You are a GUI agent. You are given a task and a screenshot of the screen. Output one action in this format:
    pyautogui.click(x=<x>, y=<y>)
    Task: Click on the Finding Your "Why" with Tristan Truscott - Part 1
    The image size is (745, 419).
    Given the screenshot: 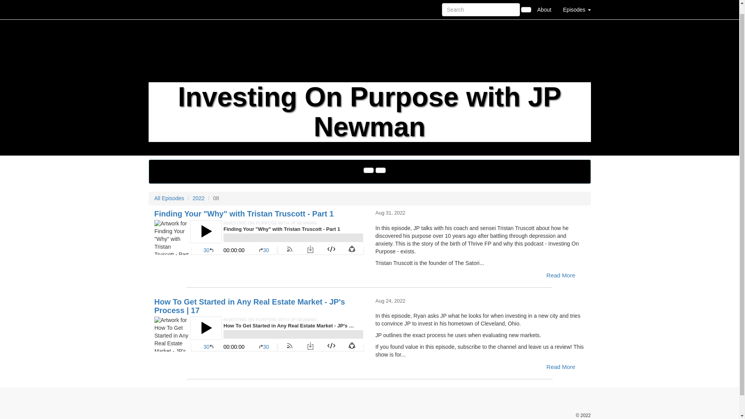 What is the action you would take?
    pyautogui.click(x=259, y=237)
    